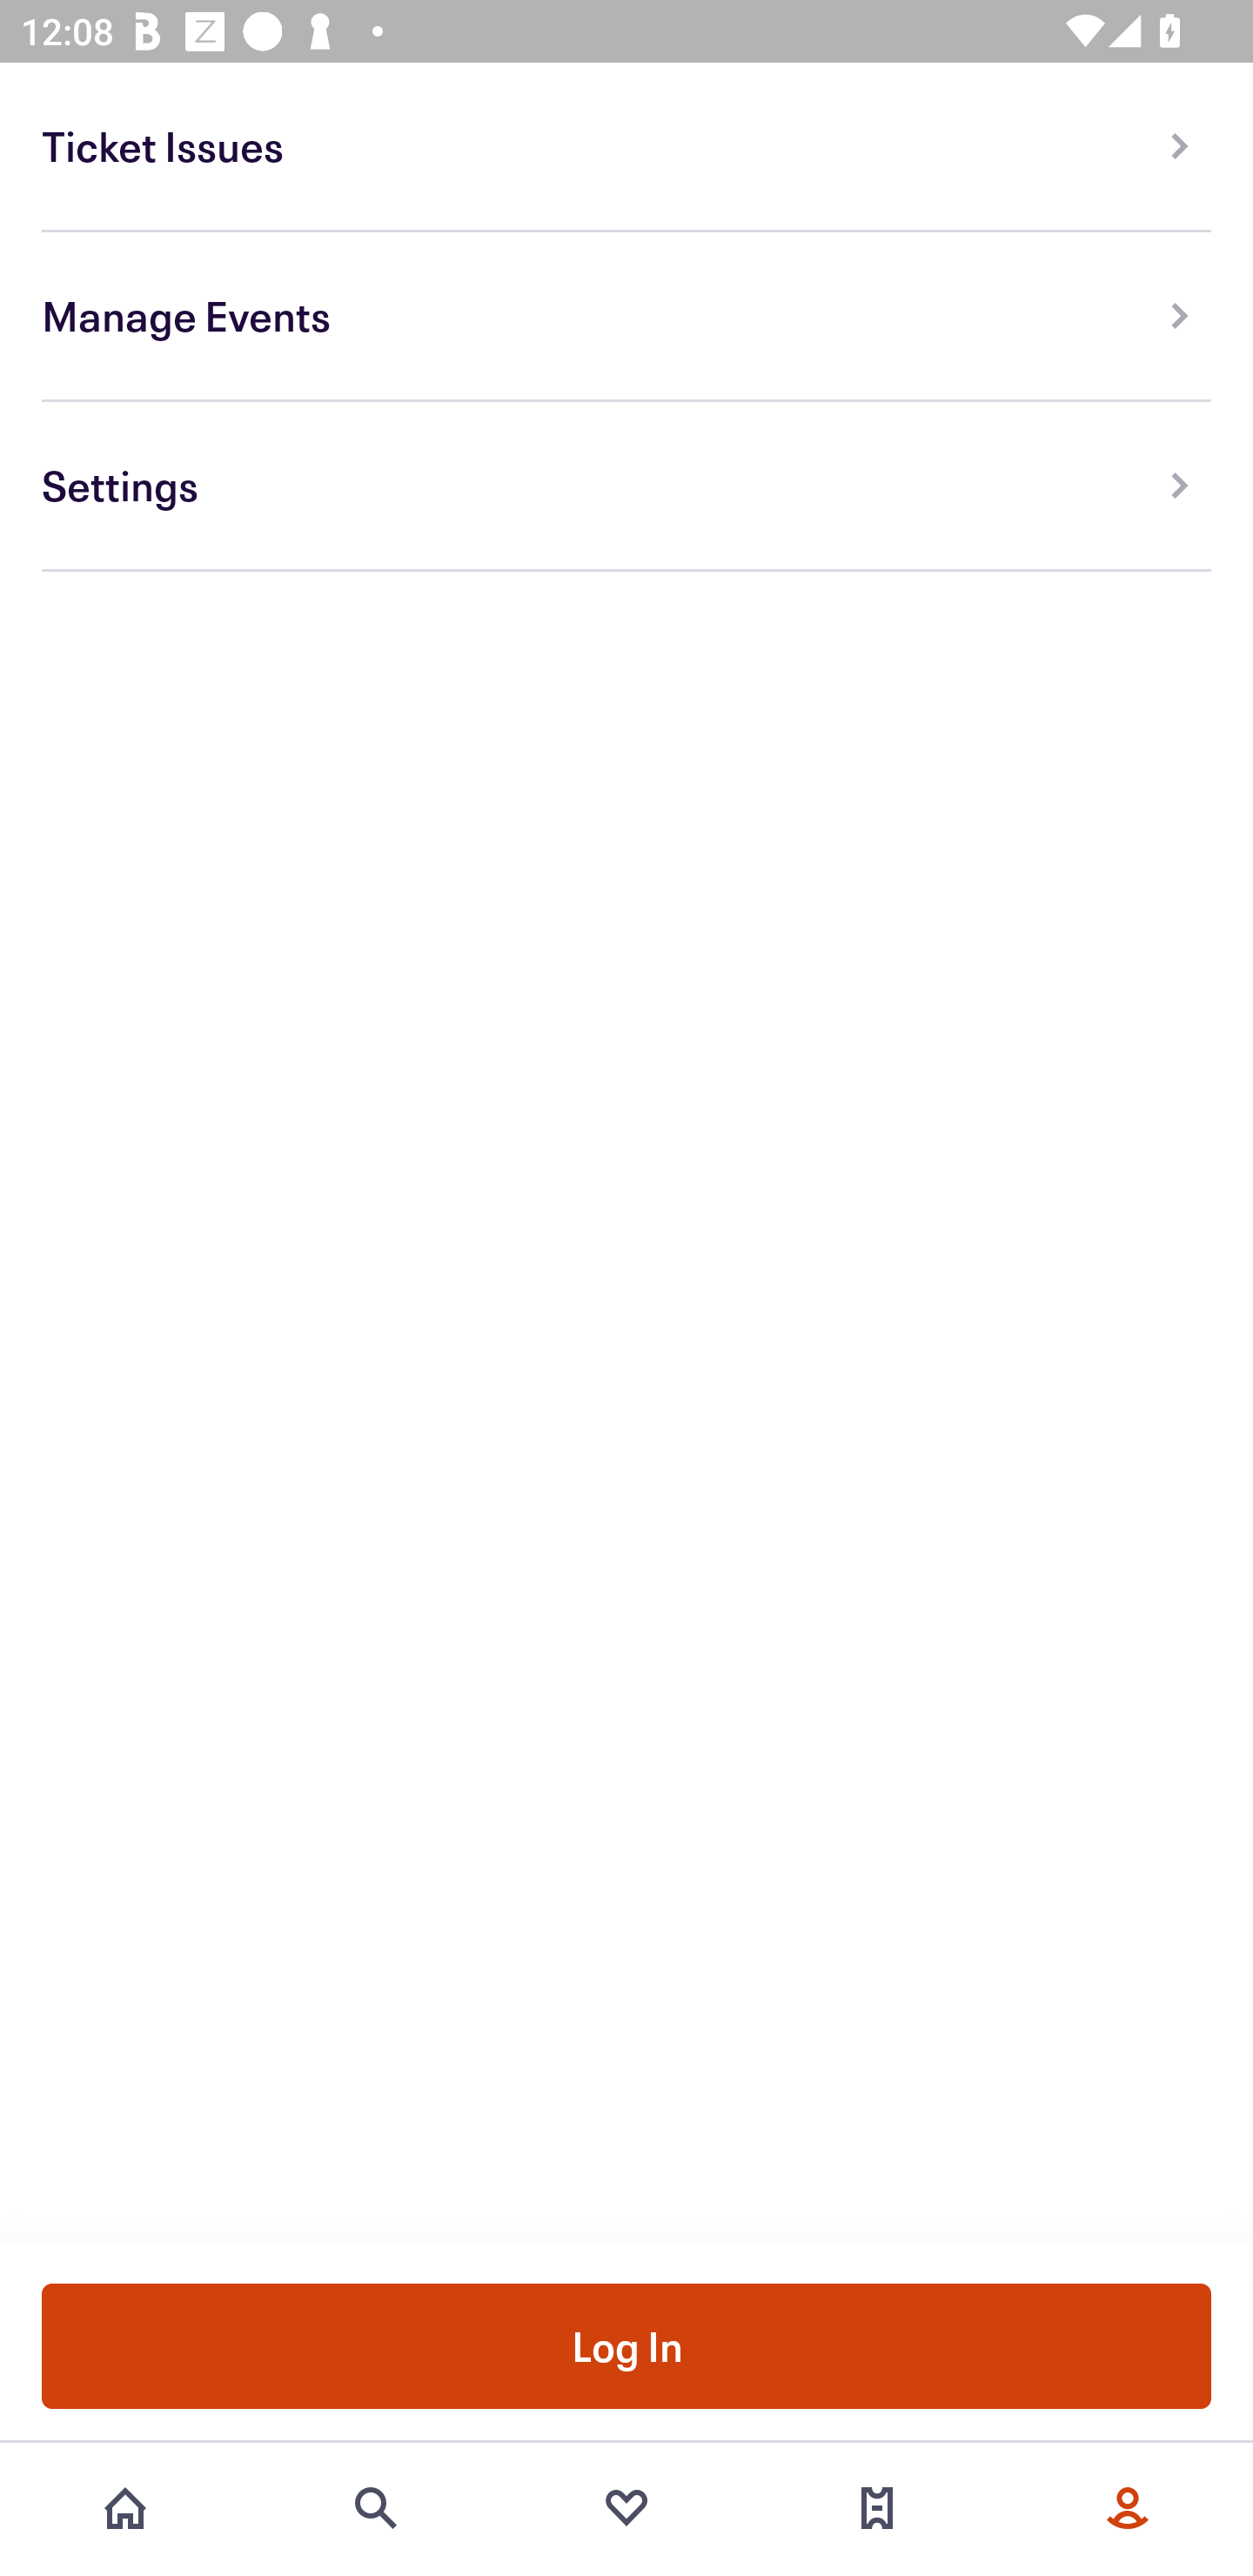  What do you see at coordinates (125, 2508) in the screenshot?
I see `Home` at bounding box center [125, 2508].